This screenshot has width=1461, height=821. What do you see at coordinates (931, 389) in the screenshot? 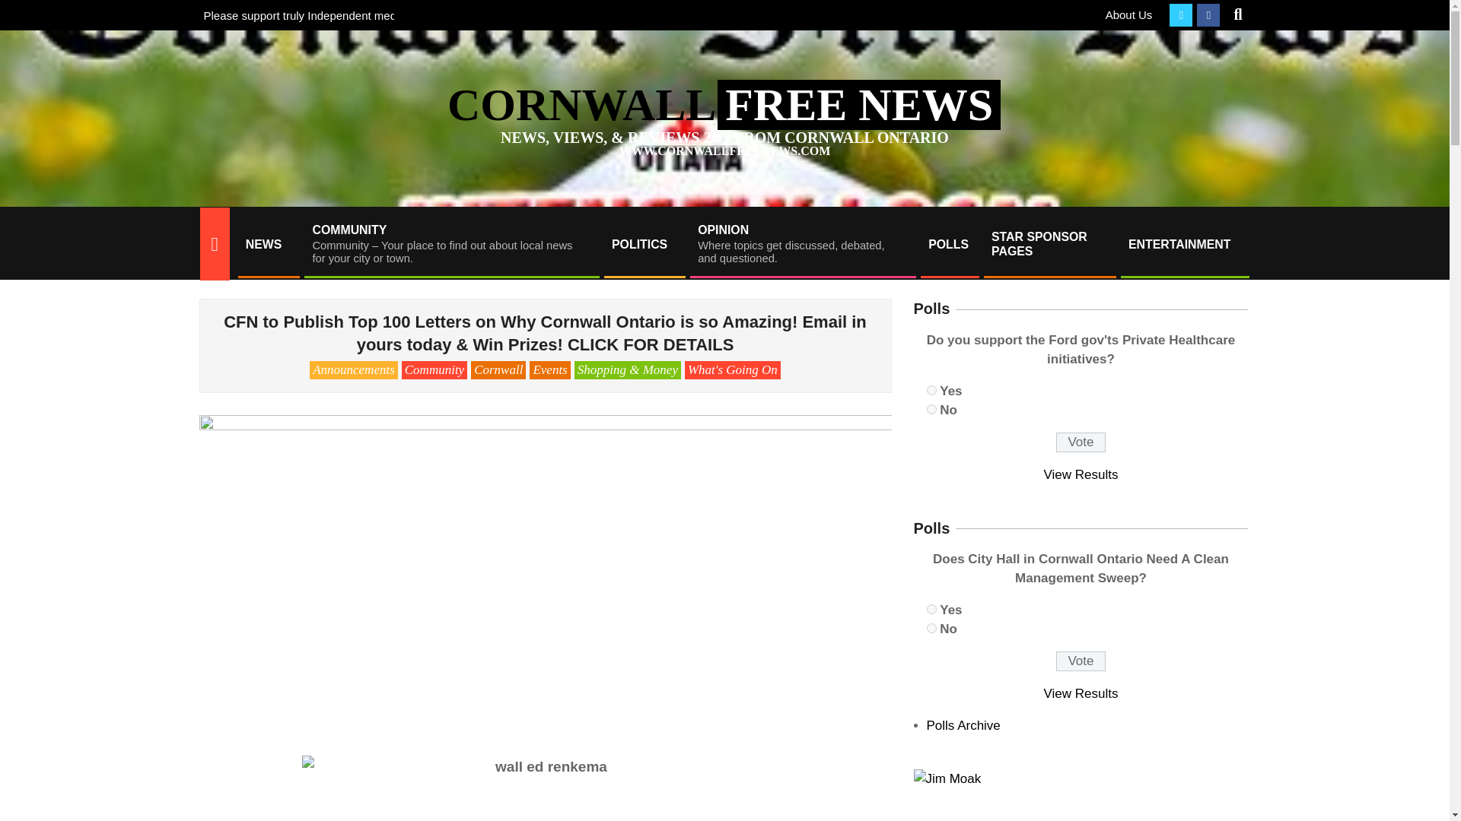
I see `1776` at bounding box center [931, 389].